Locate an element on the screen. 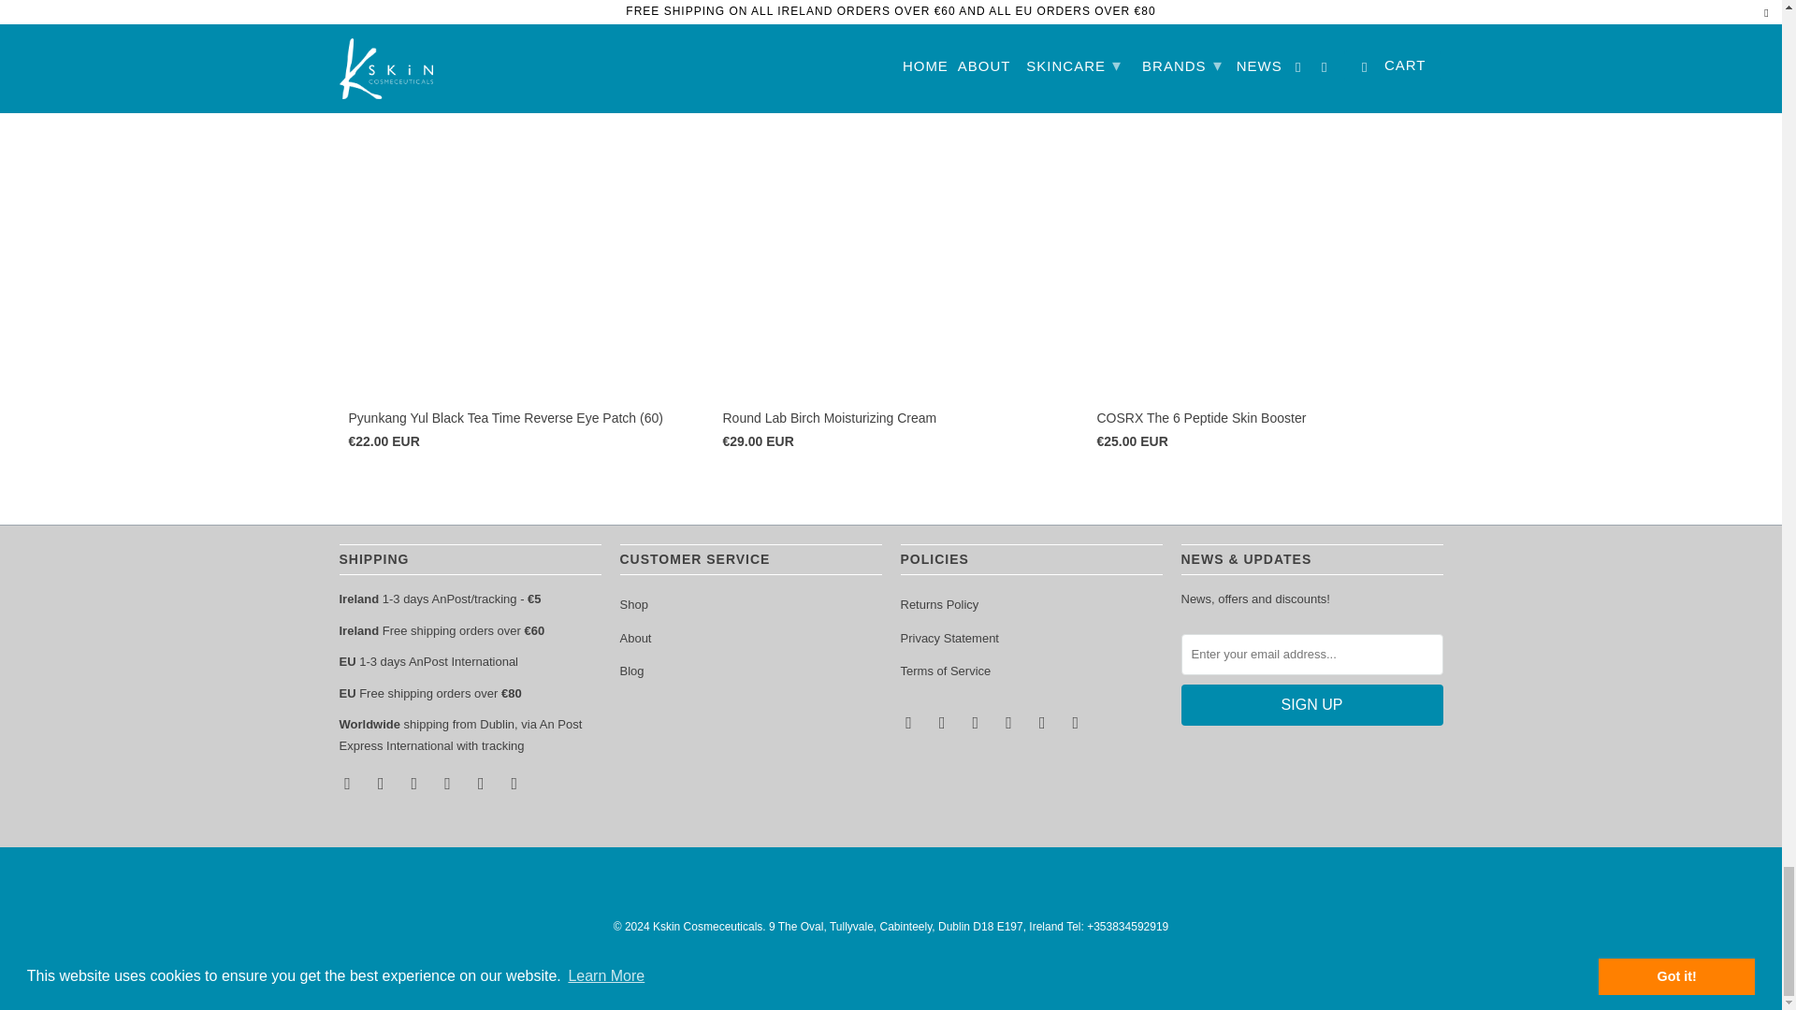  Visa is located at coordinates (1098, 965).